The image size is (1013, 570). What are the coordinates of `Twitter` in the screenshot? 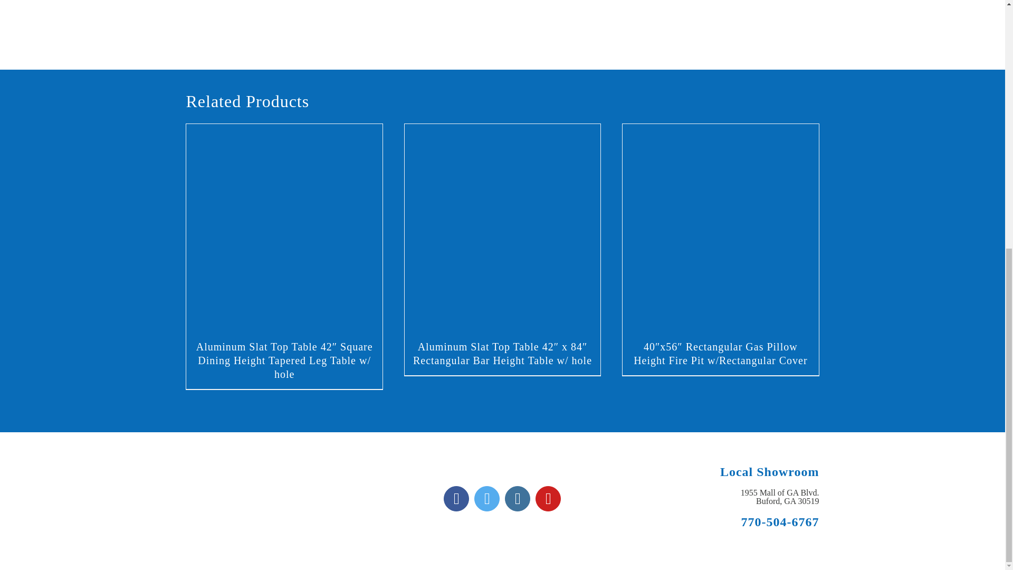 It's located at (486, 498).